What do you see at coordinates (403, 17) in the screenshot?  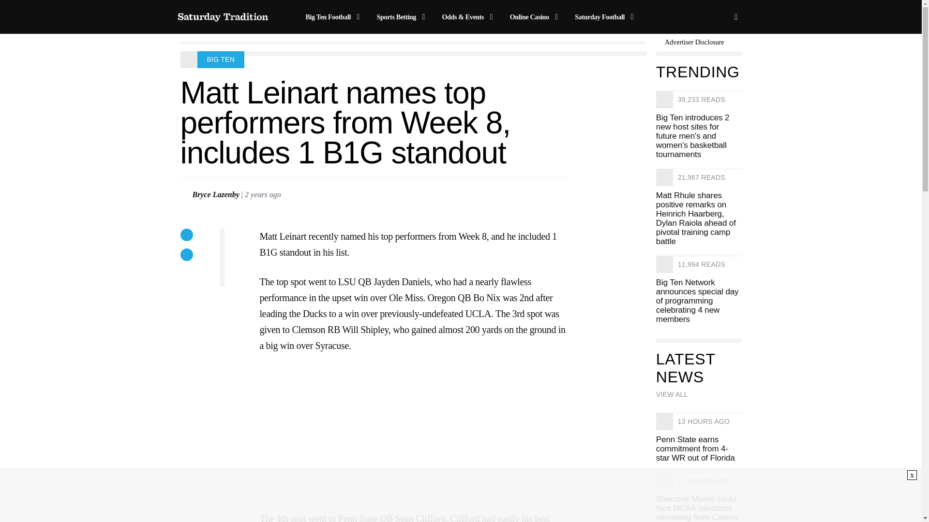 I see `Sports Betting` at bounding box center [403, 17].